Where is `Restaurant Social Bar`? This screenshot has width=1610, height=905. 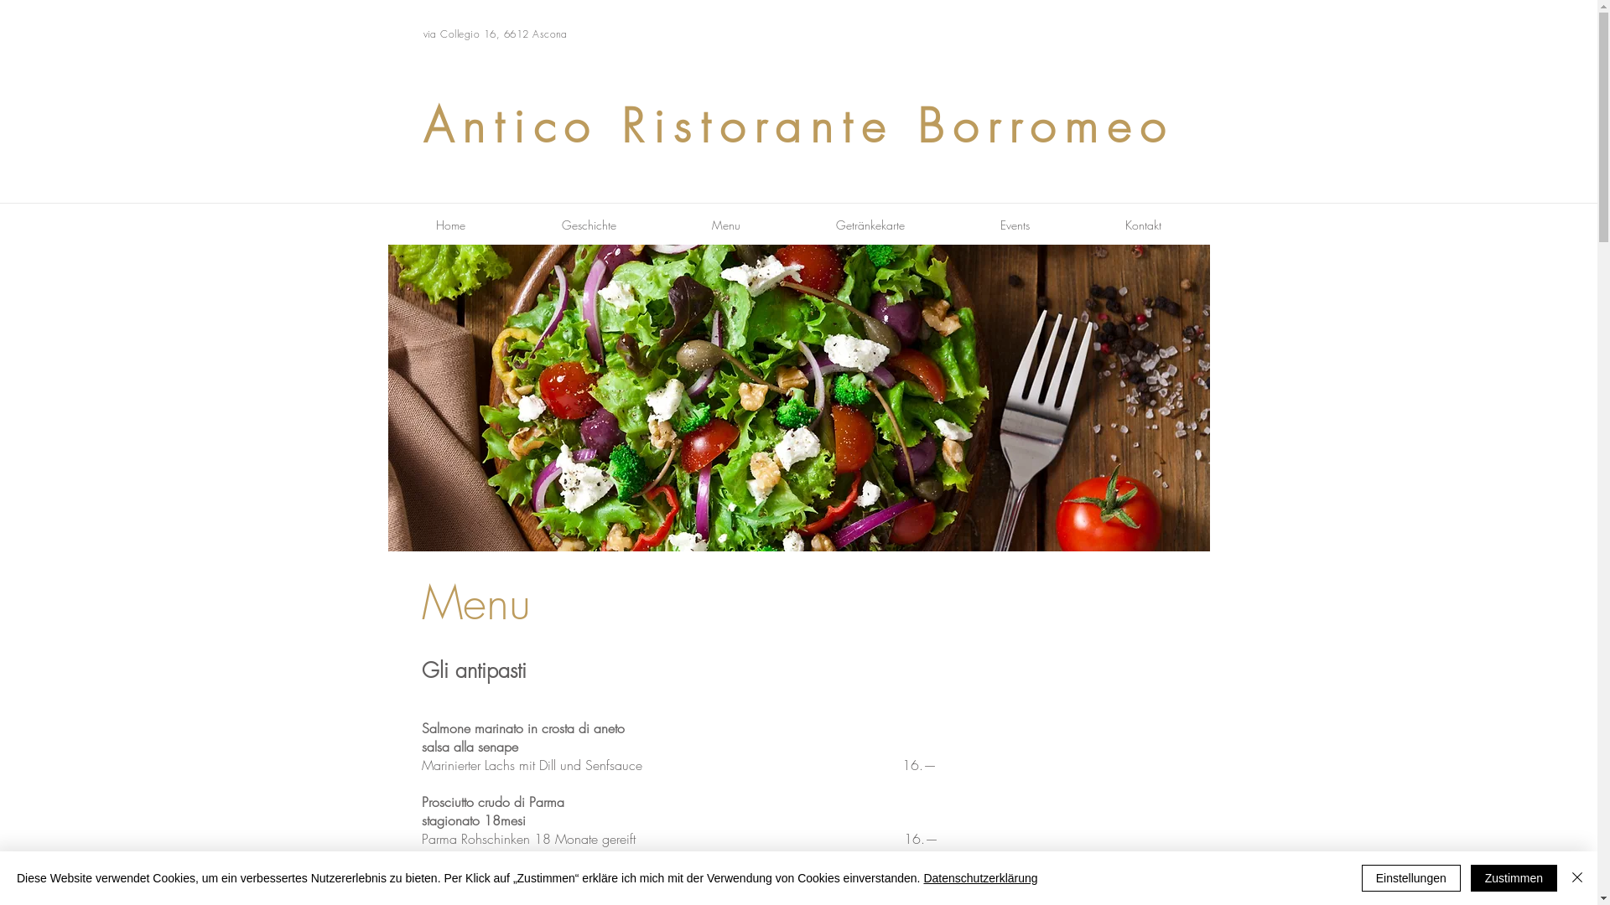 Restaurant Social Bar is located at coordinates (1161, 34).